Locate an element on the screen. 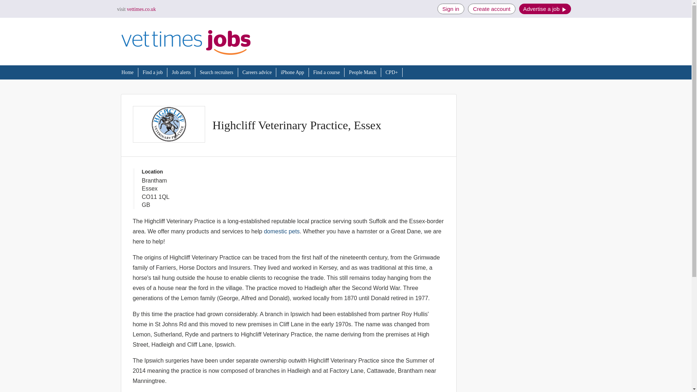  Find a course is located at coordinates (326, 73).